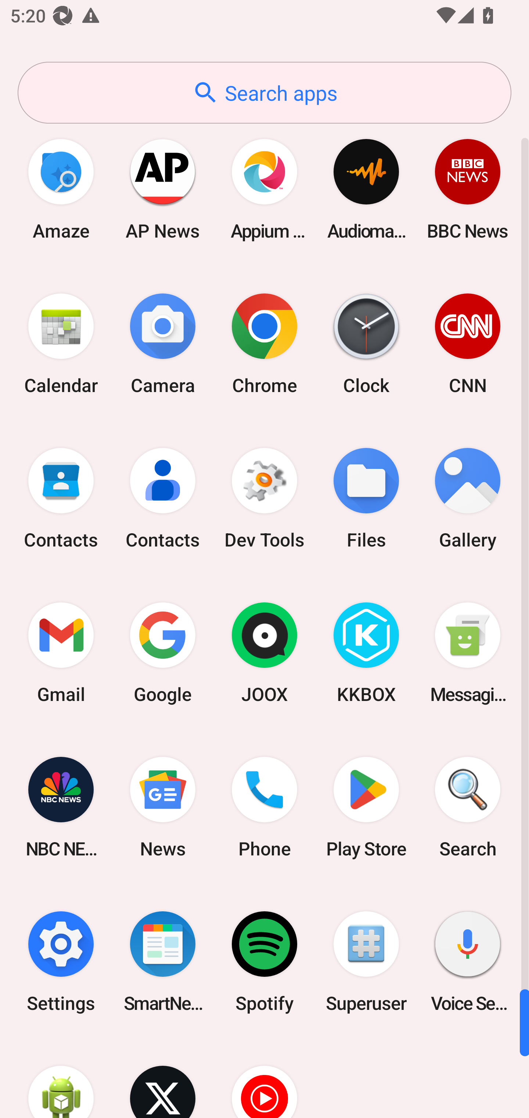 The height and width of the screenshot is (1118, 529). What do you see at coordinates (61, 499) in the screenshot?
I see `Contacts` at bounding box center [61, 499].